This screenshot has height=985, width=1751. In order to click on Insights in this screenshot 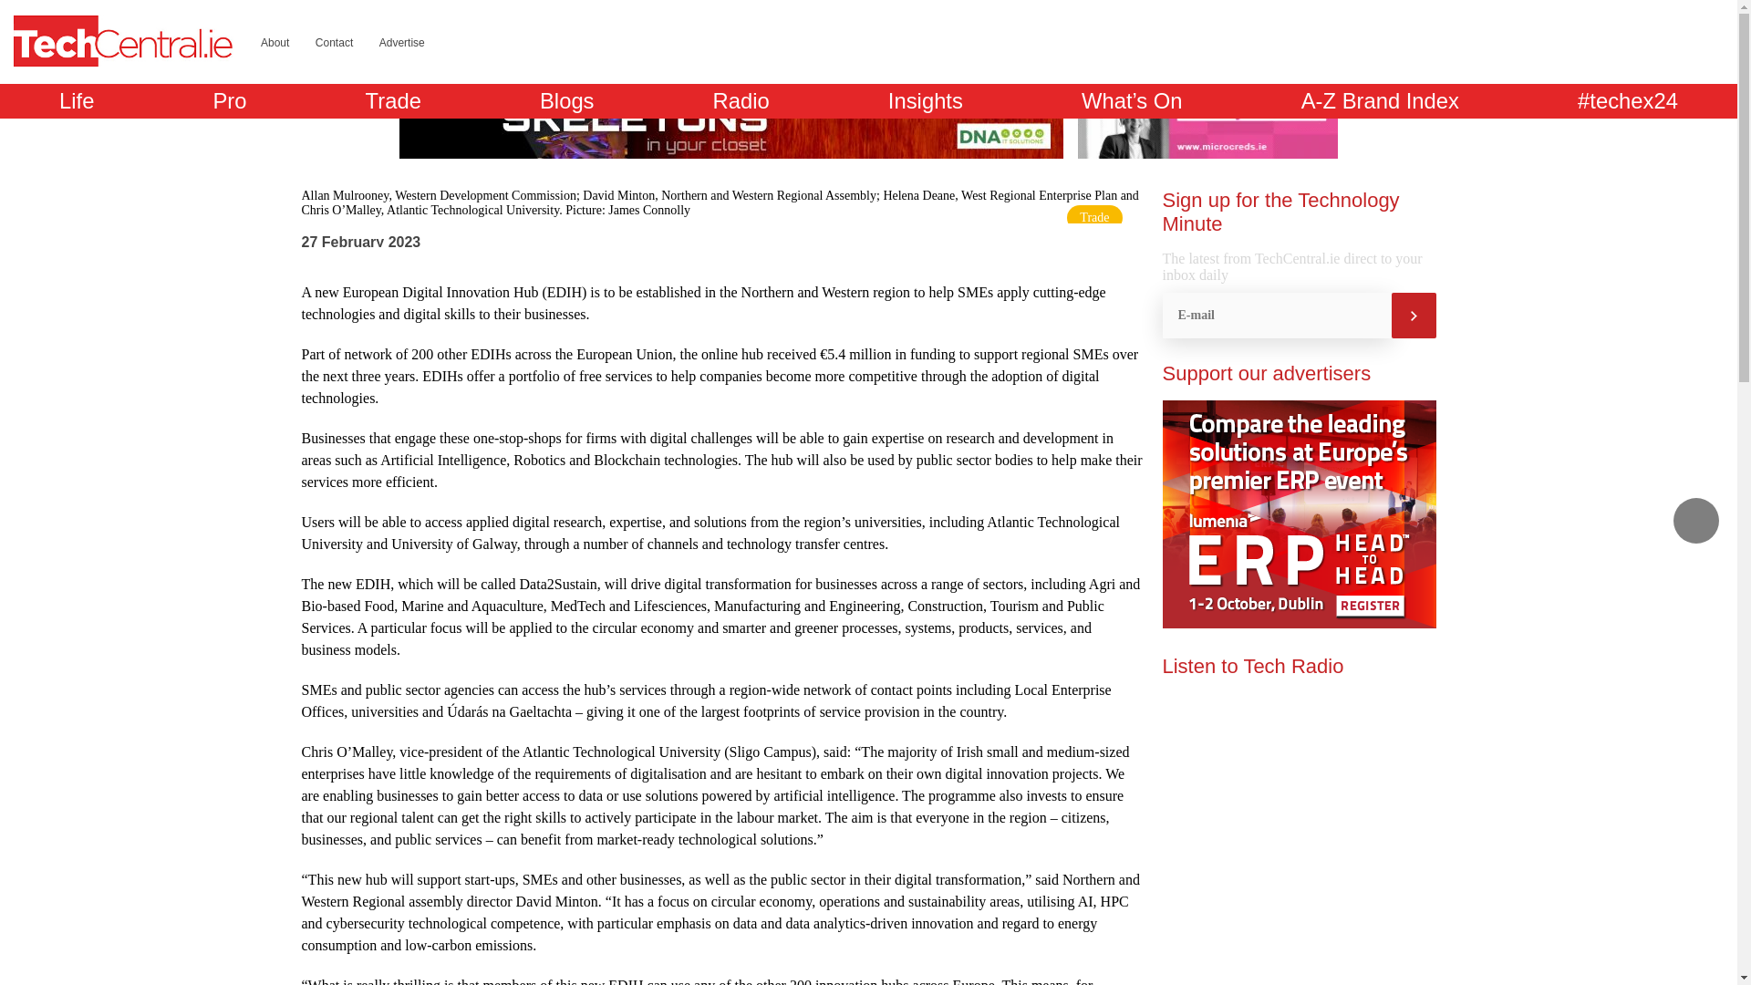, I will do `click(925, 100)`.